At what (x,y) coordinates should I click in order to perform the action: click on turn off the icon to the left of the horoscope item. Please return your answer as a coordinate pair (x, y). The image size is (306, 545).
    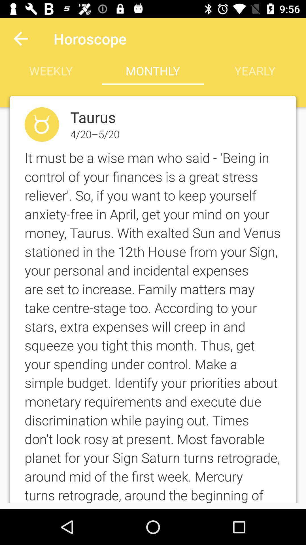
    Looking at the image, I should click on (21, 39).